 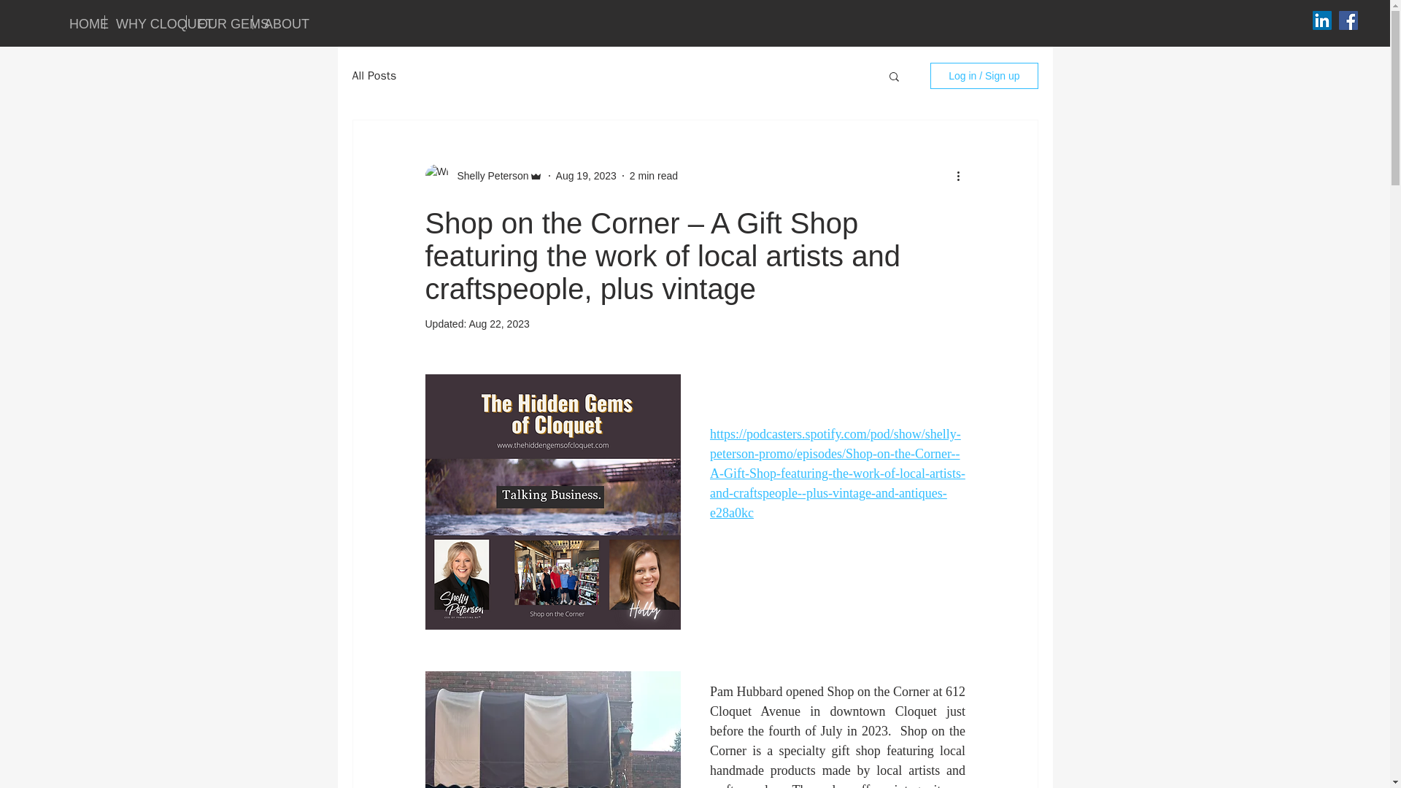 What do you see at coordinates (498, 324) in the screenshot?
I see `Aug 22, 2023` at bounding box center [498, 324].